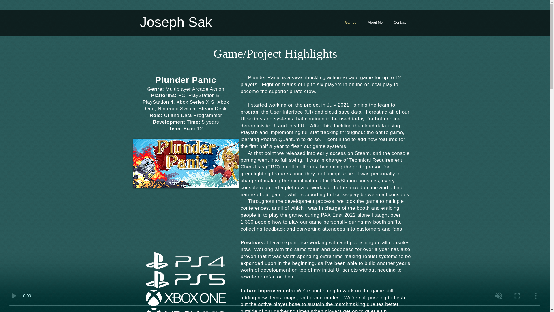 The width and height of the screenshot is (554, 312). I want to click on Xbox Store, so click(185, 298).